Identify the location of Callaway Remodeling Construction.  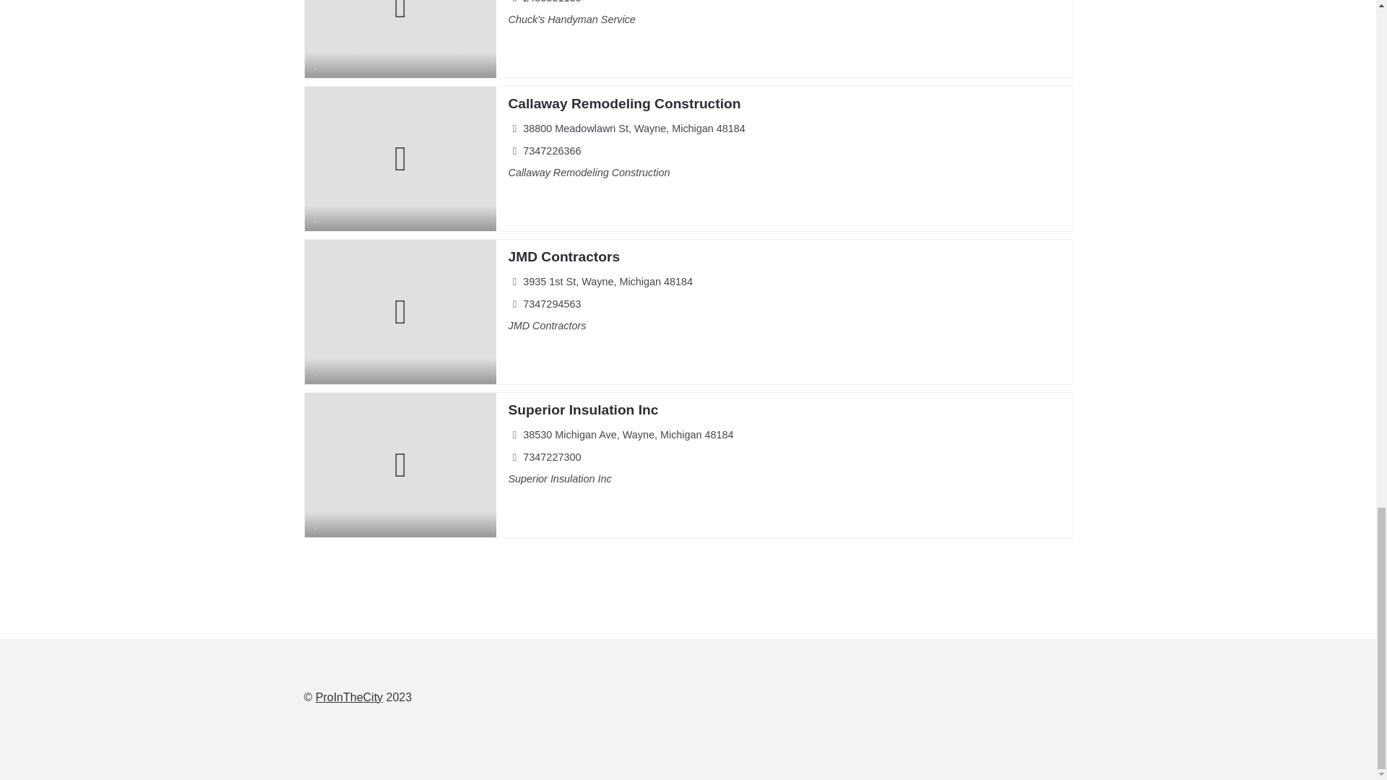
(624, 103).